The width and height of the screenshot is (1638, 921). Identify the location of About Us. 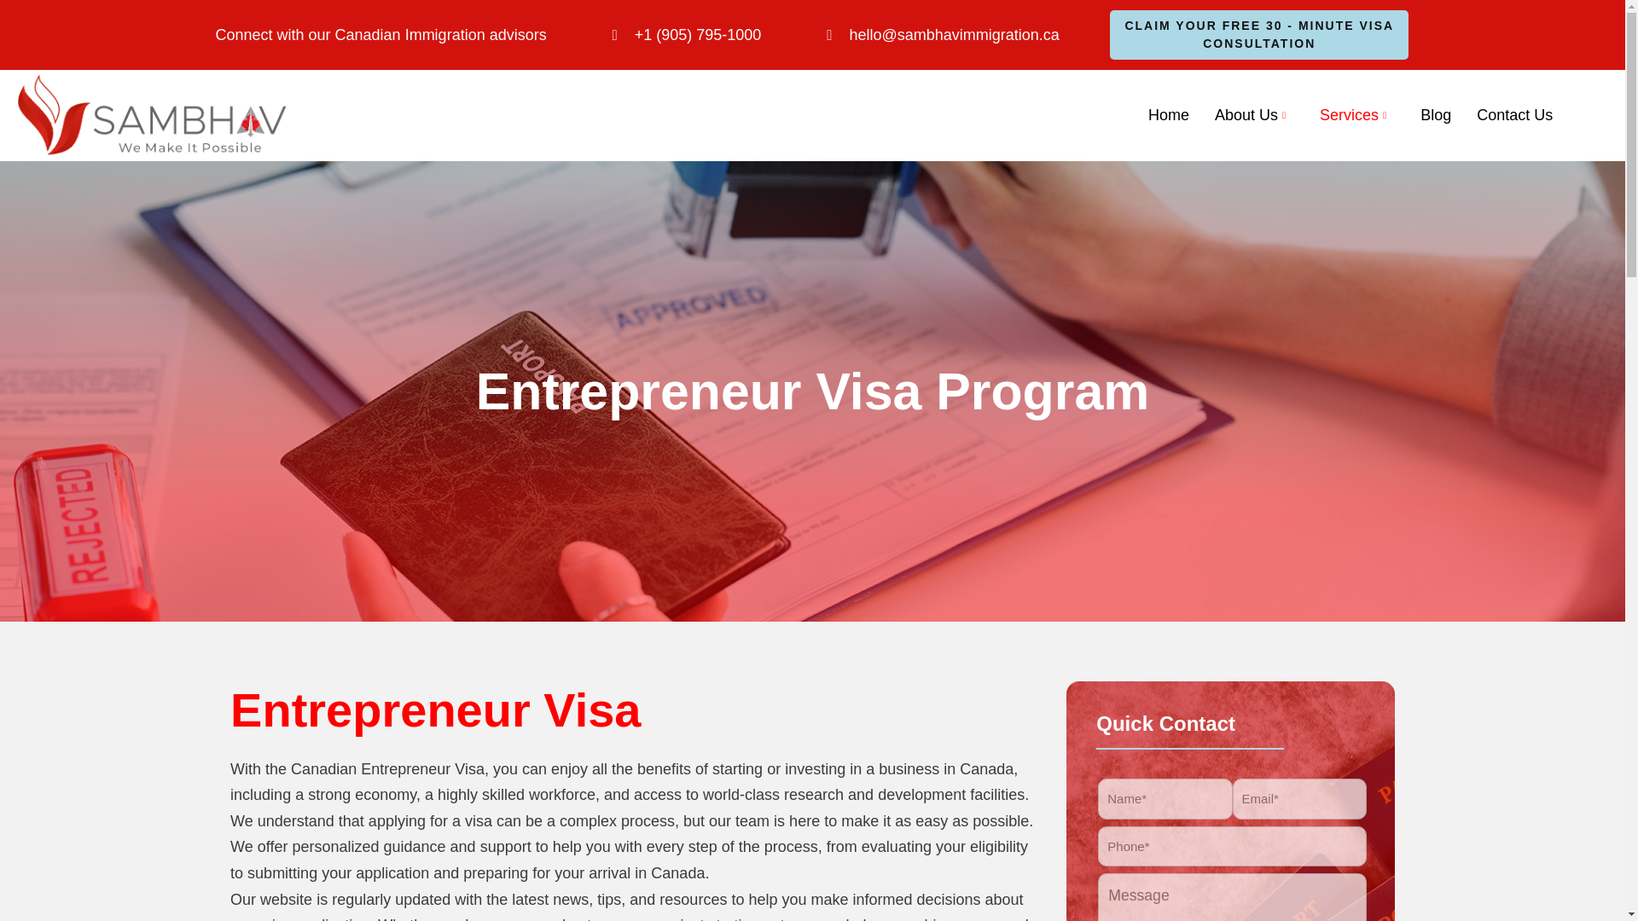
(1254, 116).